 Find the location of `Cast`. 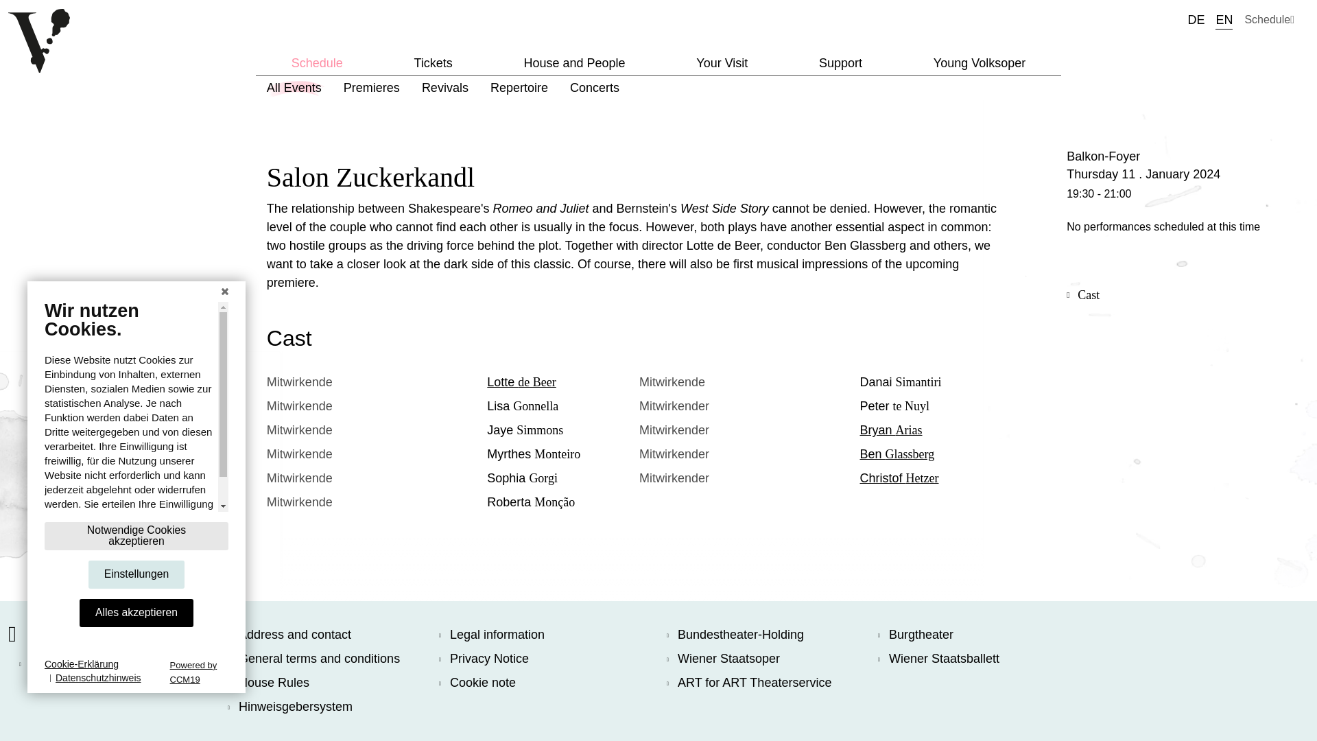

Cast is located at coordinates (1088, 295).